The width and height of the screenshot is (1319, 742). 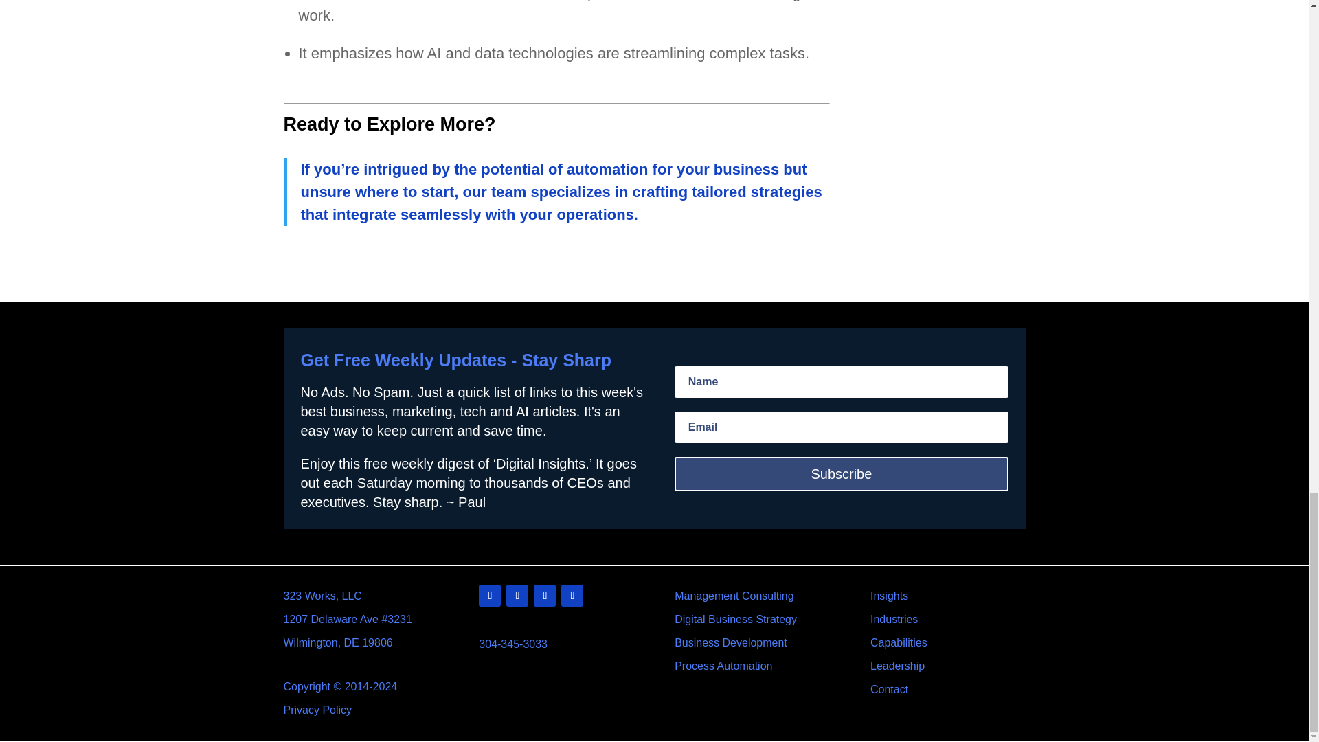 I want to click on Contact, so click(x=889, y=688).